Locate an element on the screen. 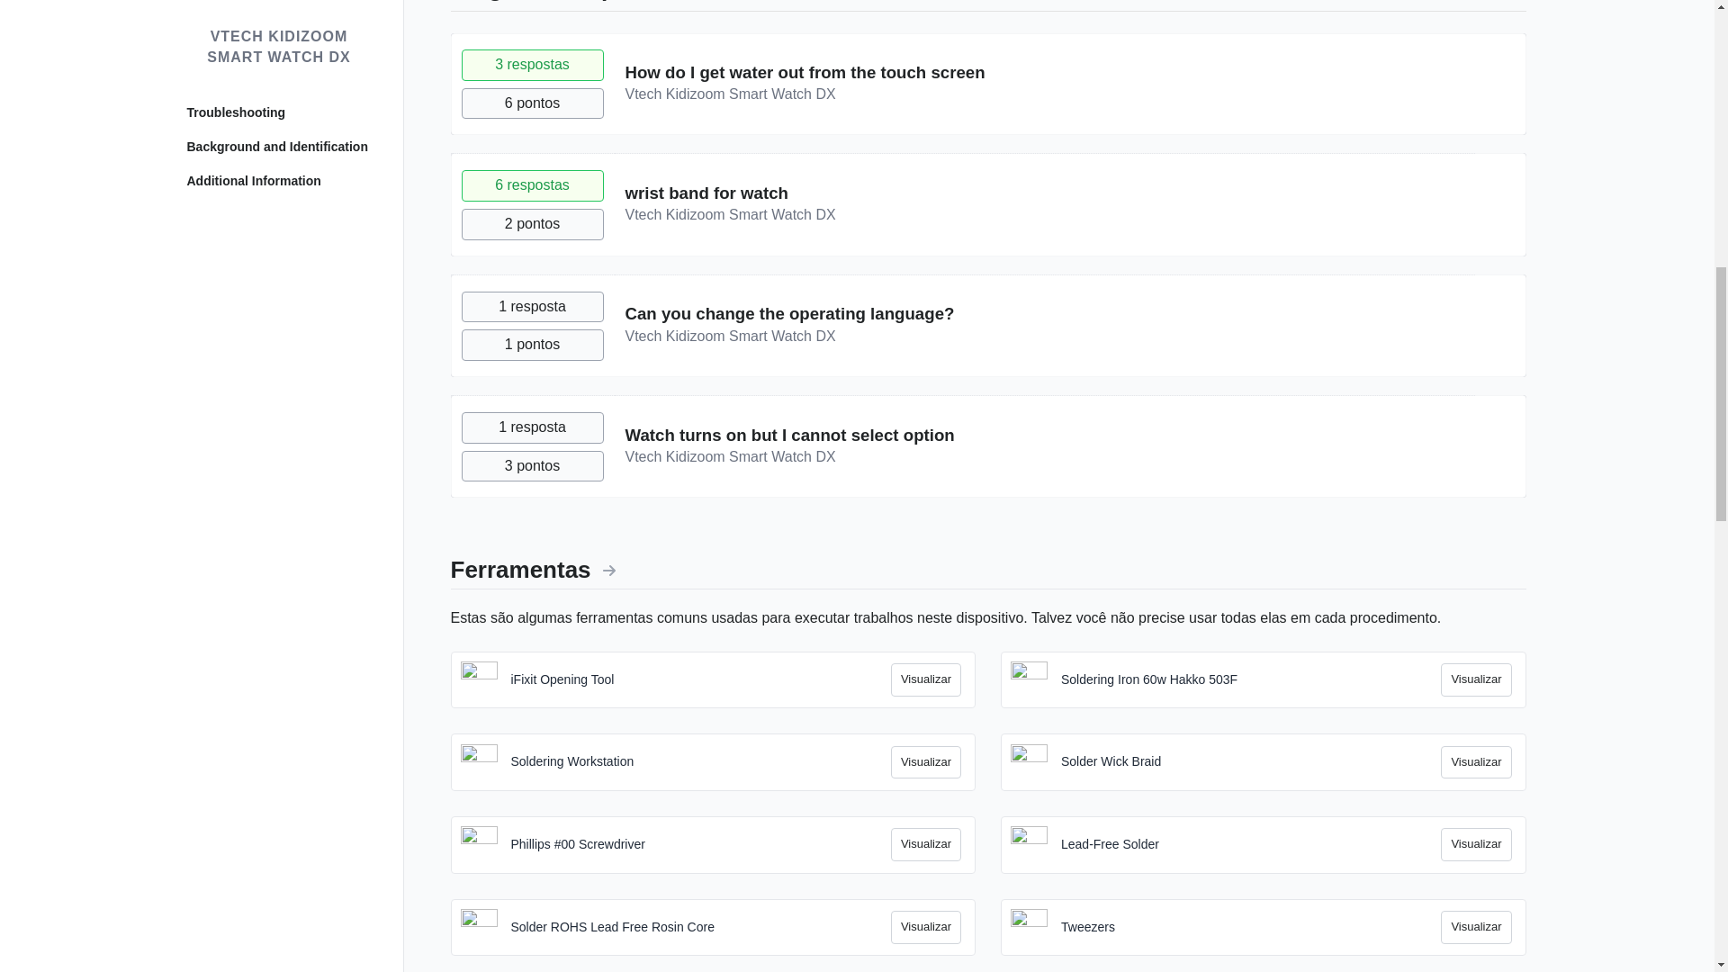 The height and width of the screenshot is (972, 1728). Visualizar is located at coordinates (1476, 679).